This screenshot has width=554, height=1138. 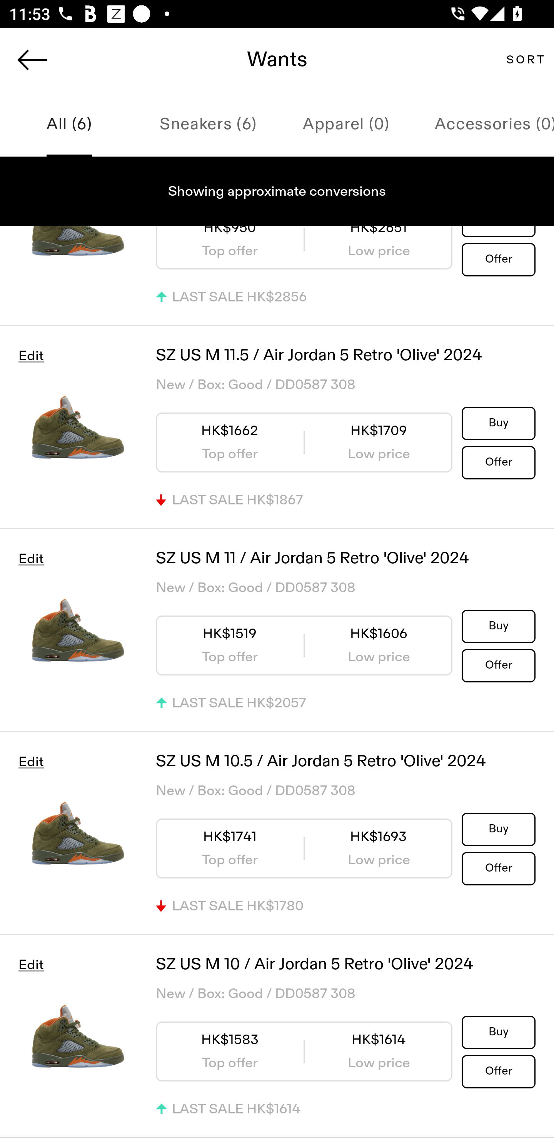 I want to click on Offer, so click(x=499, y=259).